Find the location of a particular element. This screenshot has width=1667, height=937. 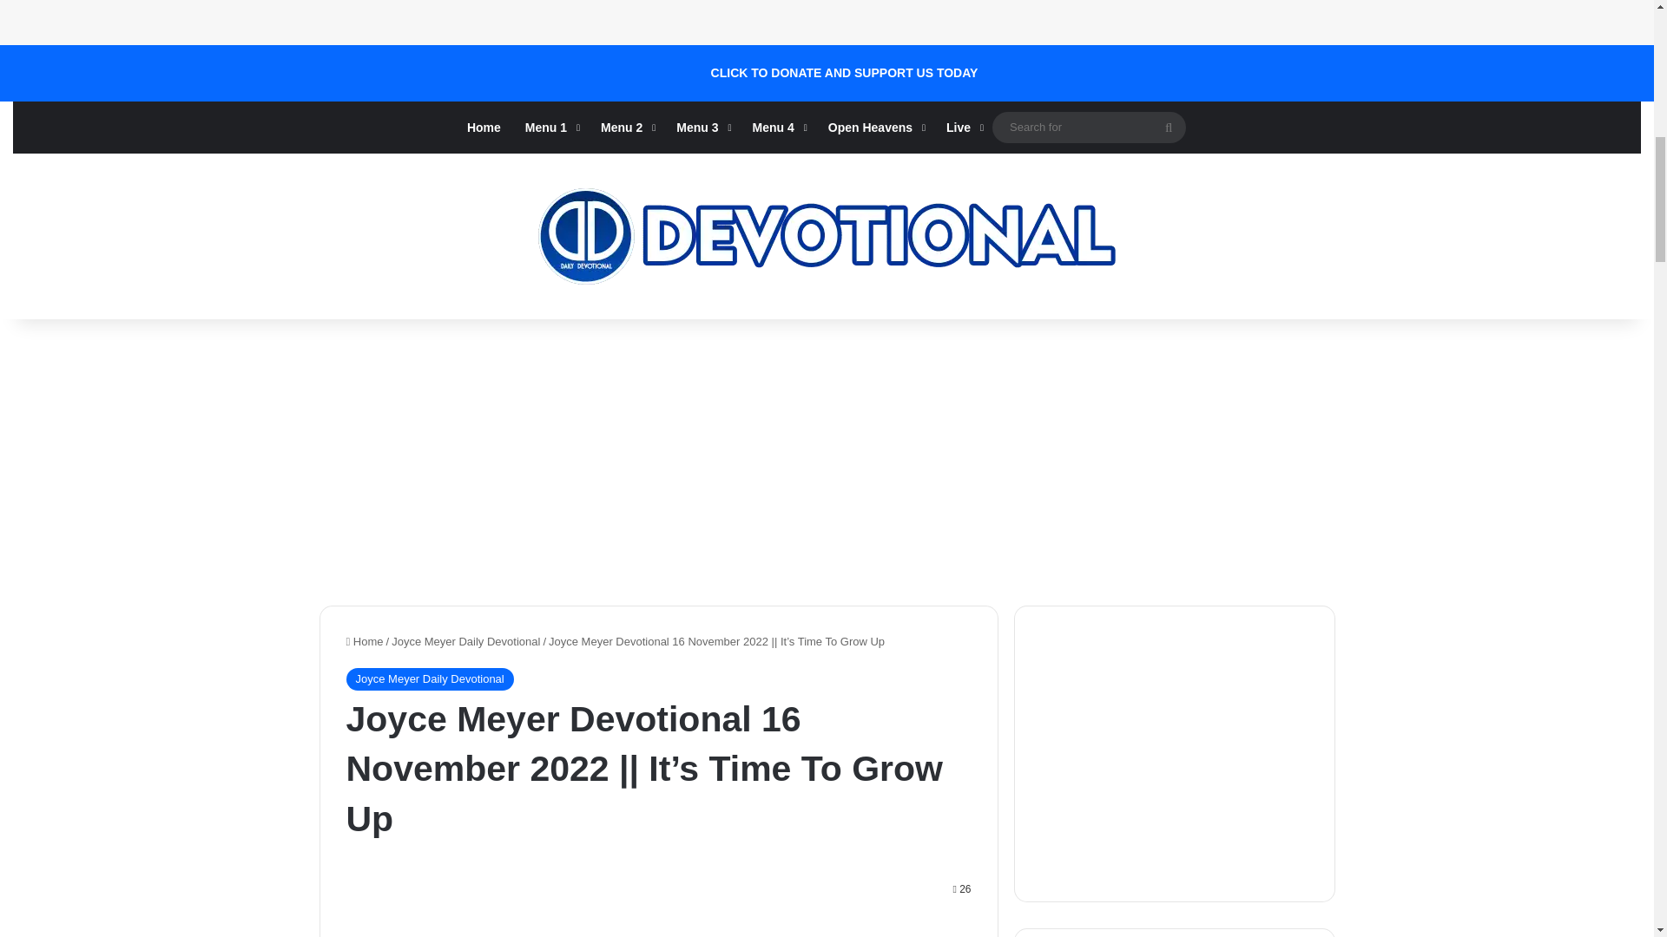

Home is located at coordinates (484, 127).